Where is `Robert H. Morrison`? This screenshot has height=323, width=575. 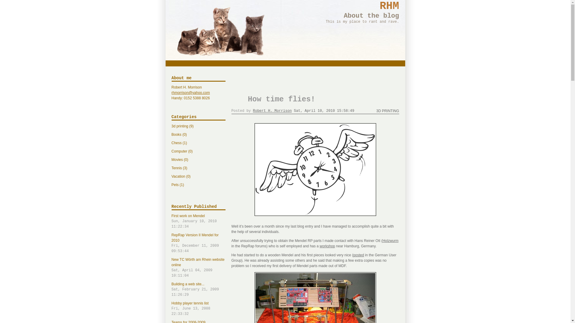
Robert H. Morrison is located at coordinates (327, 246).